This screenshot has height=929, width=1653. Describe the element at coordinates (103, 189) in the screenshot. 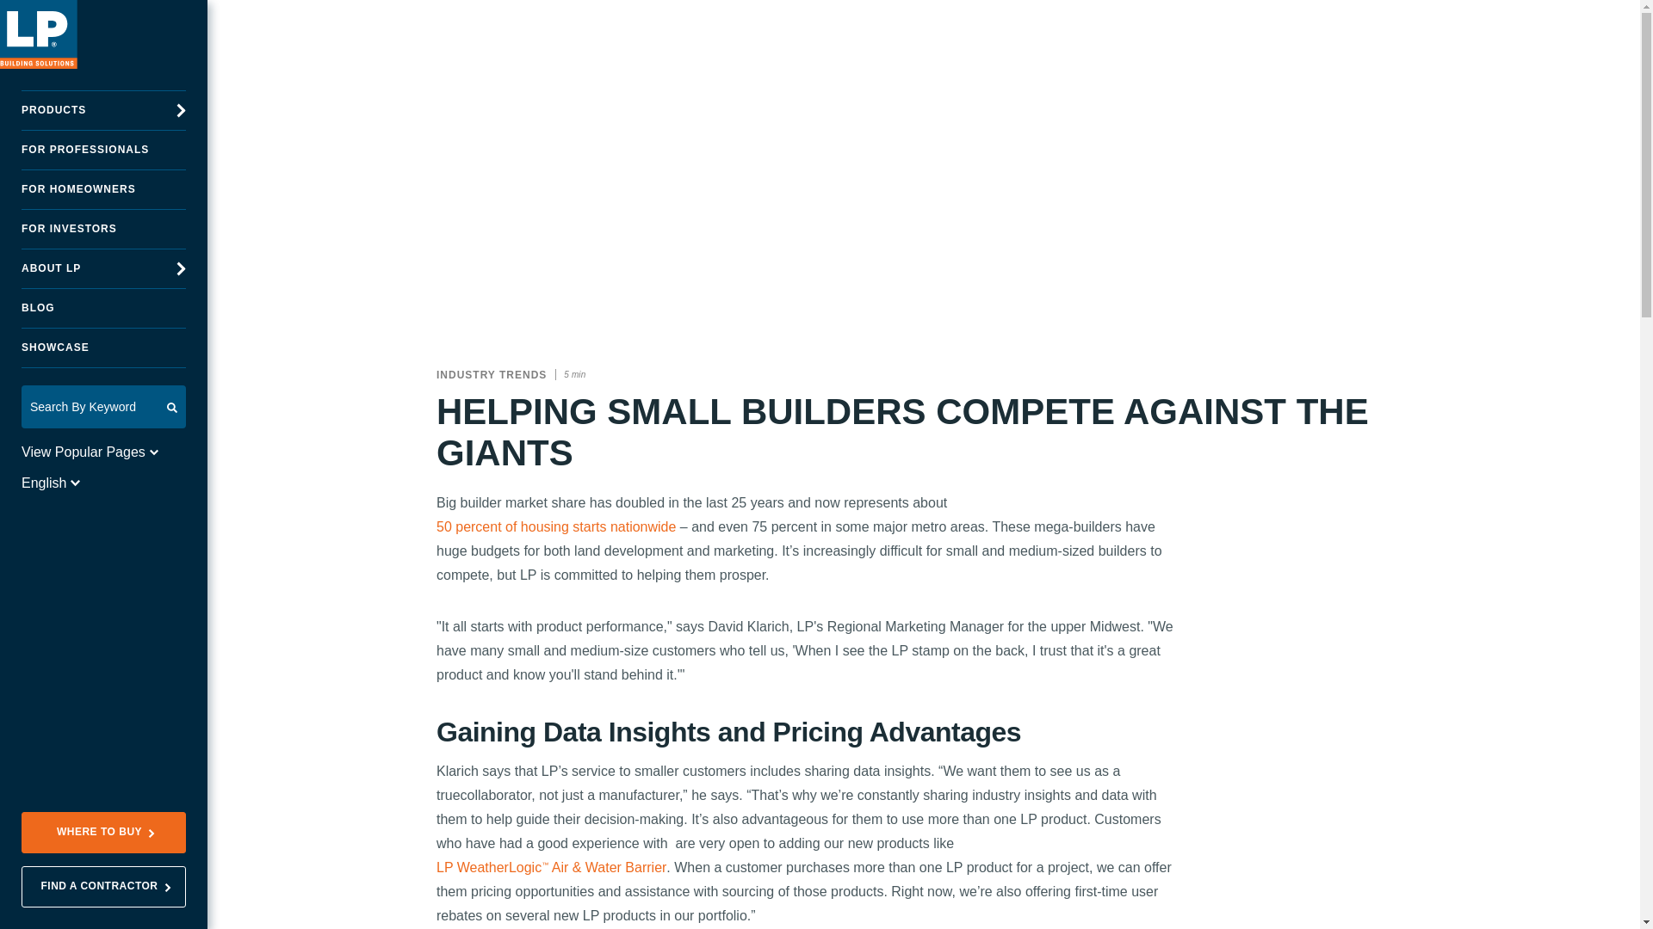

I see `FOR HOMEOWNERS` at that location.